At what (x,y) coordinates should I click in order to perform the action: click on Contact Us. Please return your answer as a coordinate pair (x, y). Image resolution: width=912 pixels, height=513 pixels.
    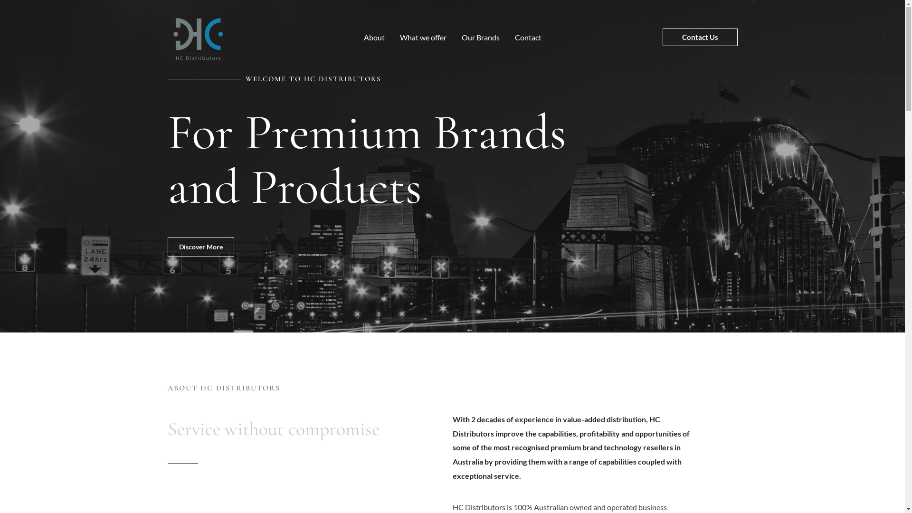
    Looking at the image, I should click on (700, 37).